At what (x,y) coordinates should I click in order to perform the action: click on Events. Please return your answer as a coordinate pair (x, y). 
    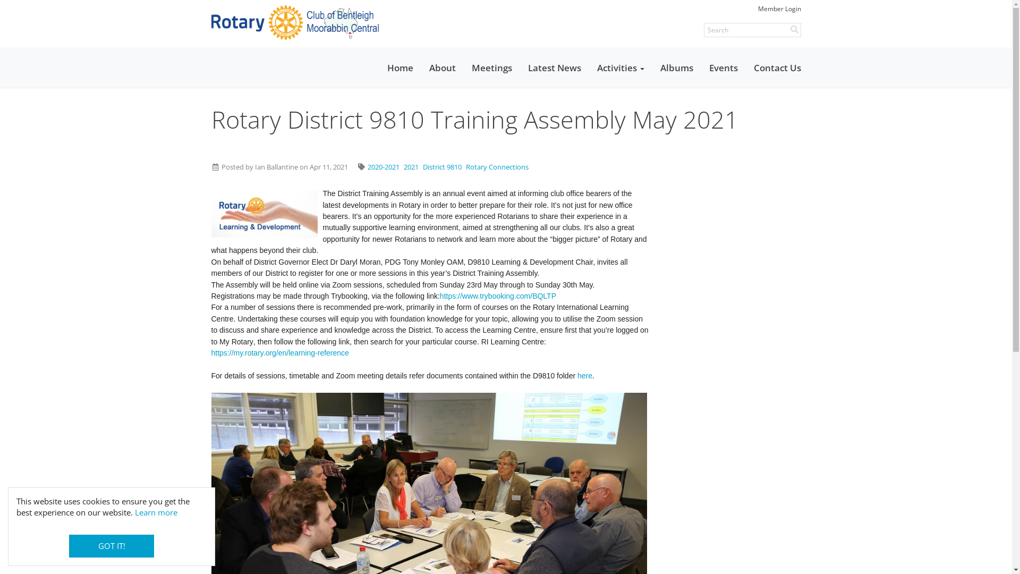
    Looking at the image, I should click on (724, 68).